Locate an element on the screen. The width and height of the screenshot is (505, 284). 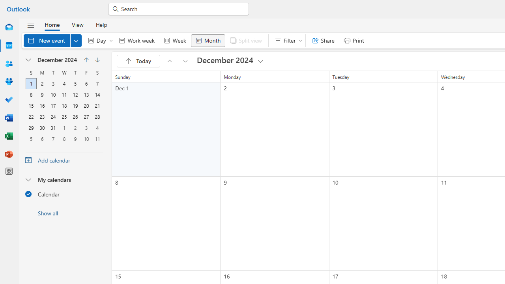
Friday is located at coordinates (86, 73).